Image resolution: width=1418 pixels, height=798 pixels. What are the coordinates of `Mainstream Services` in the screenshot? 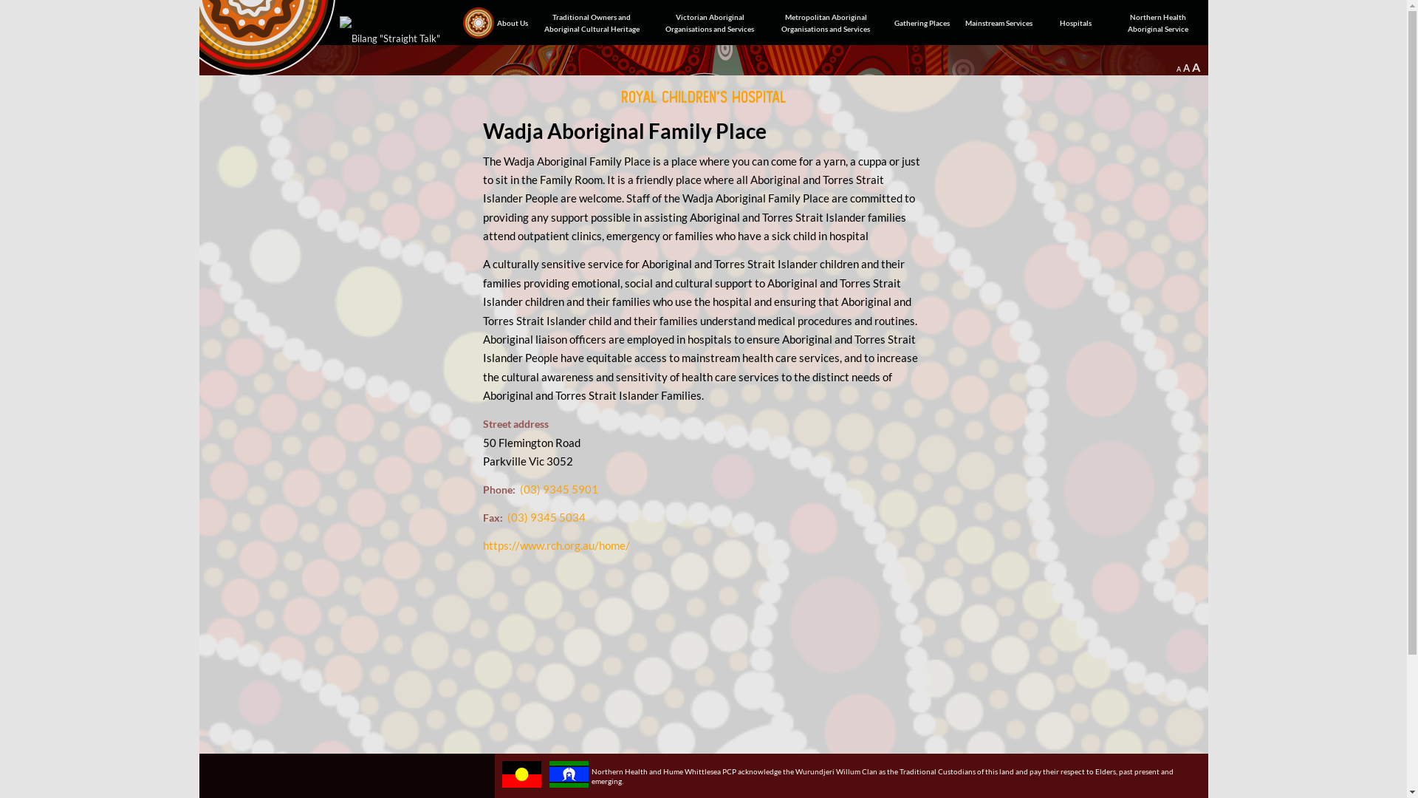 It's located at (999, 22).